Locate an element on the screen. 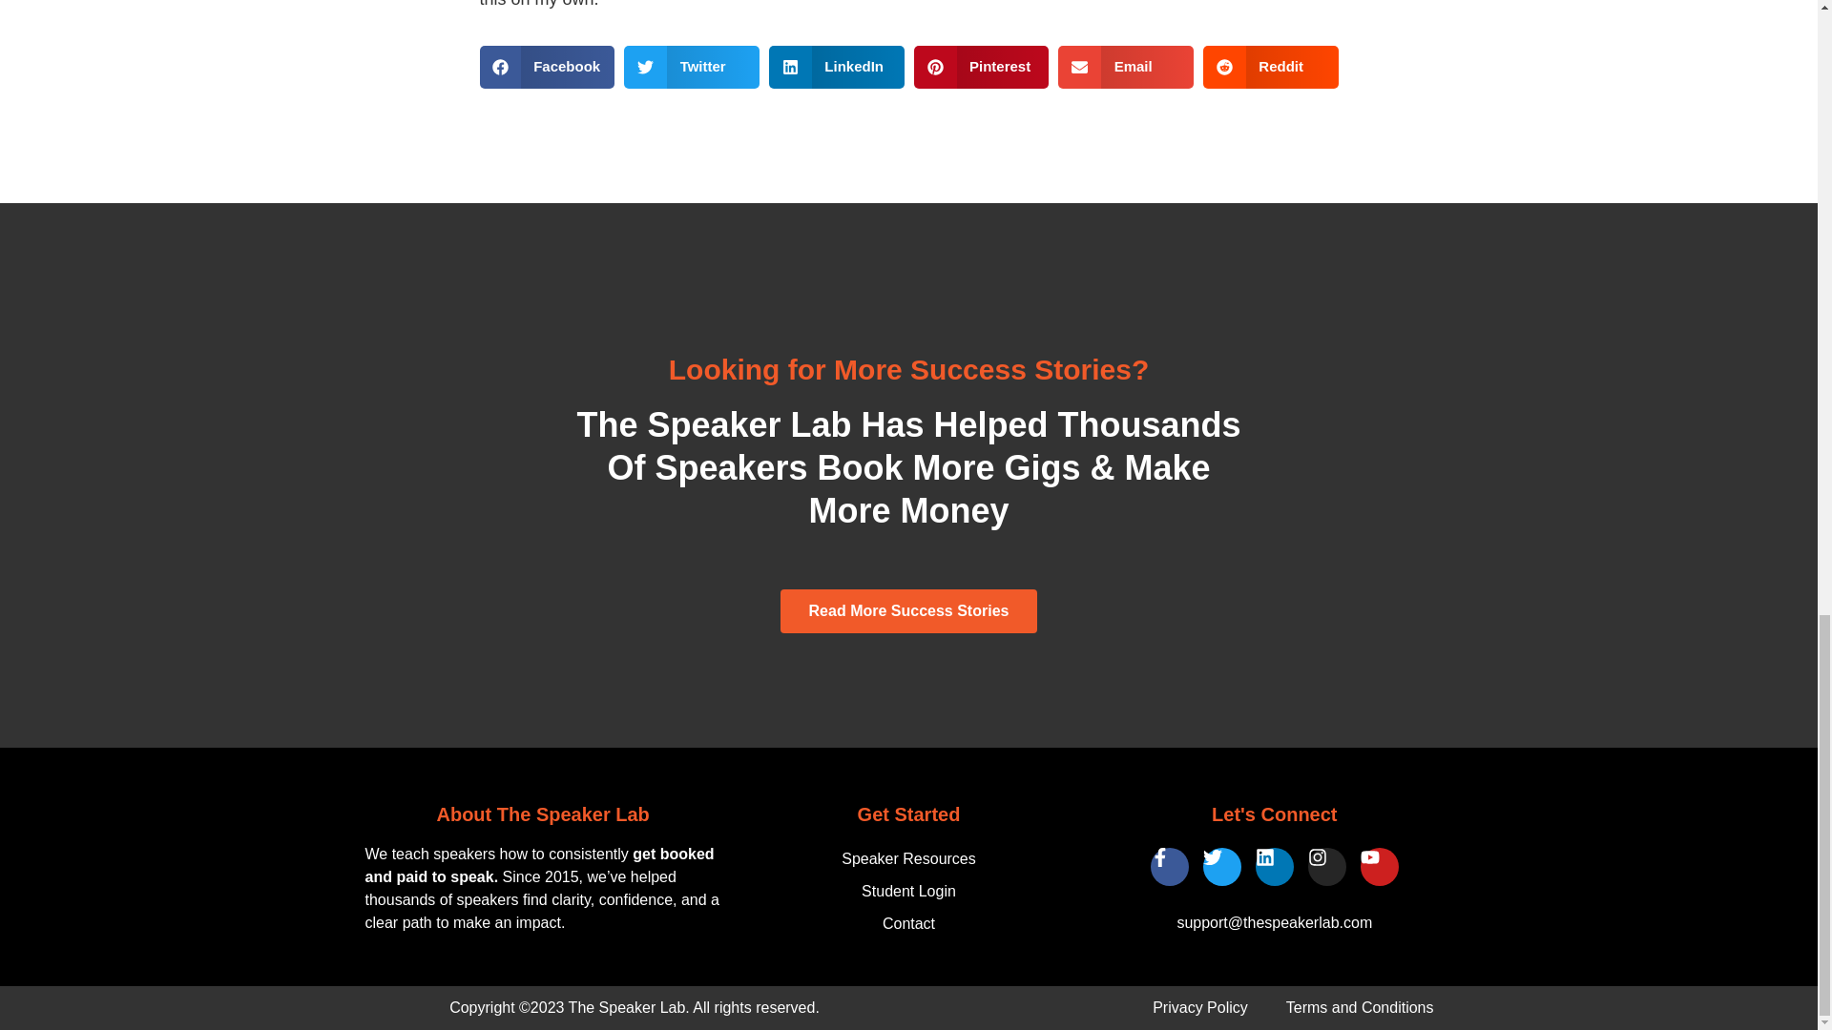  Speaker Resources is located at coordinates (908, 859).